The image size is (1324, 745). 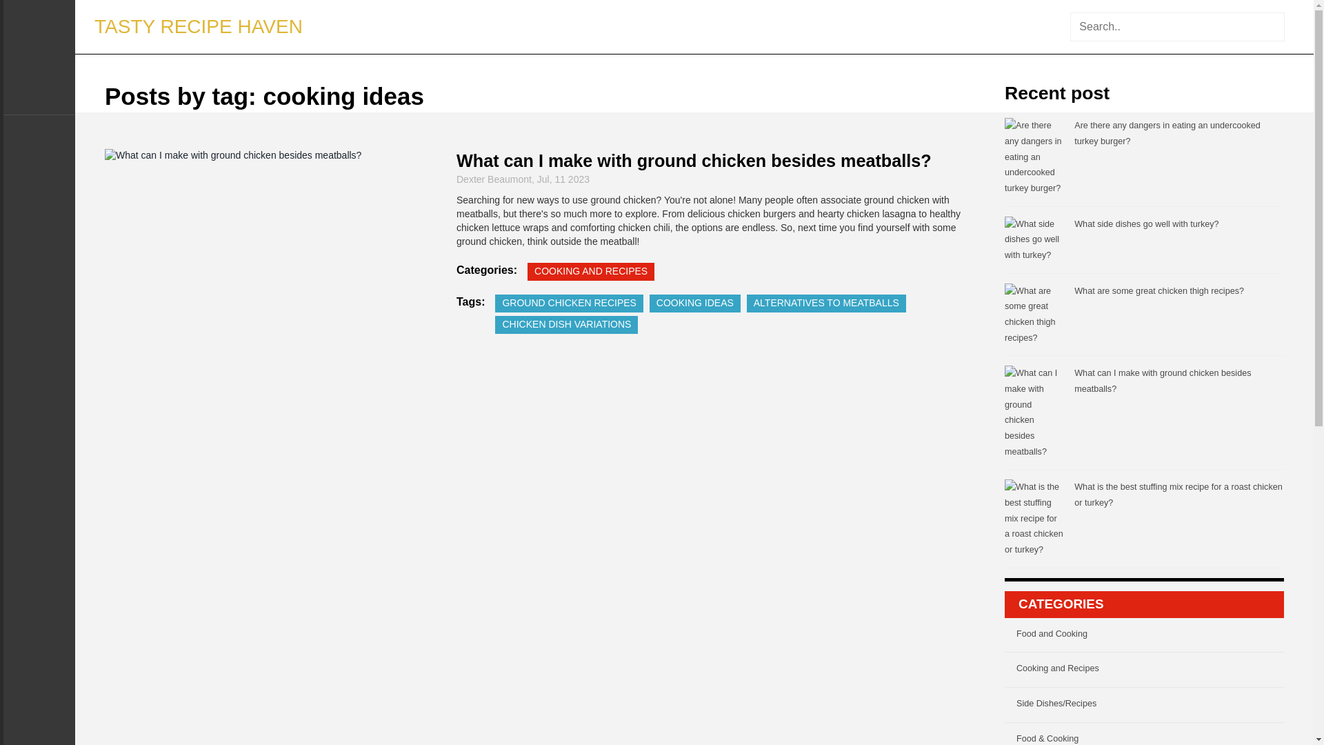 What do you see at coordinates (590, 272) in the screenshot?
I see `COOKING AND RECIPES` at bounding box center [590, 272].